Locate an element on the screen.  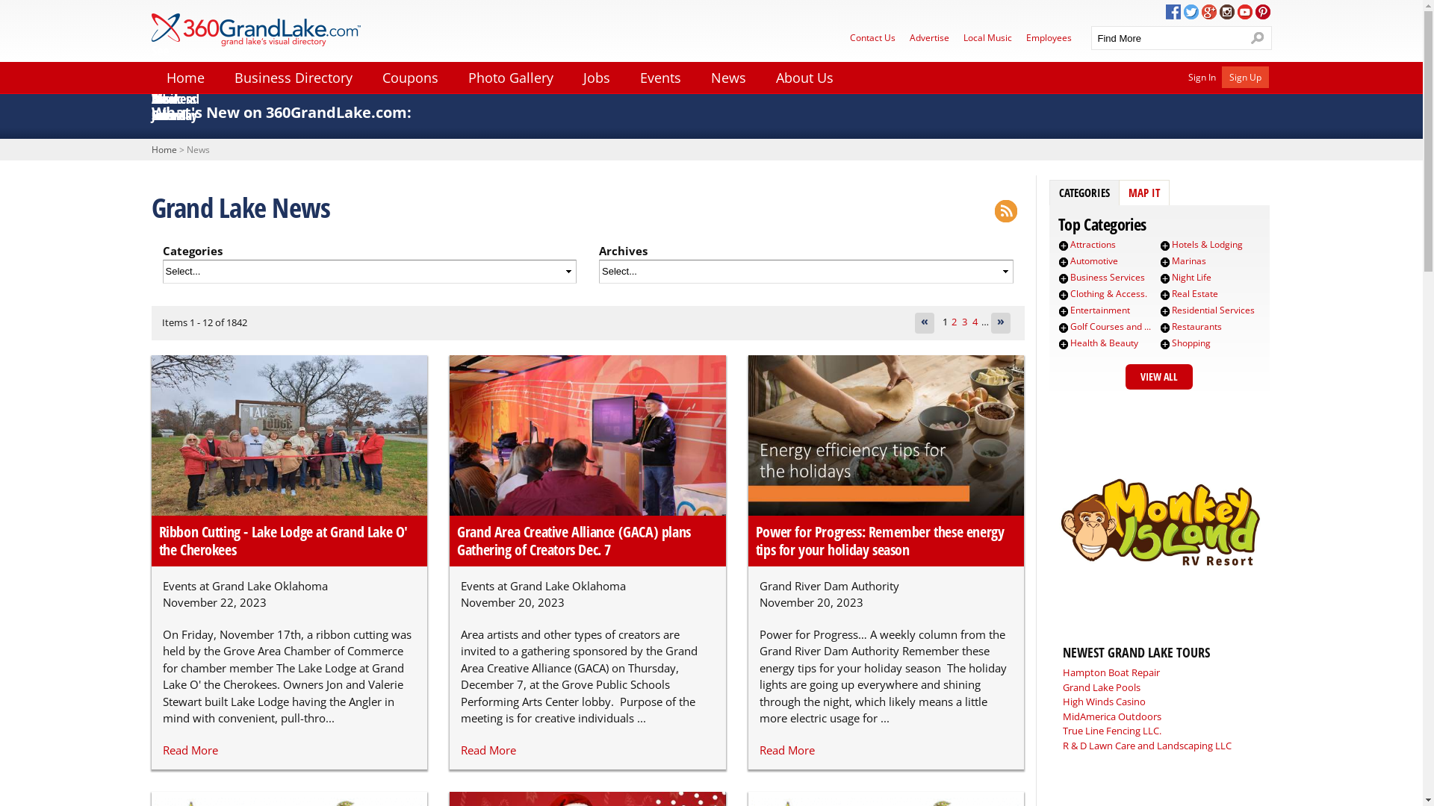
+ is located at coordinates (1064, 262).